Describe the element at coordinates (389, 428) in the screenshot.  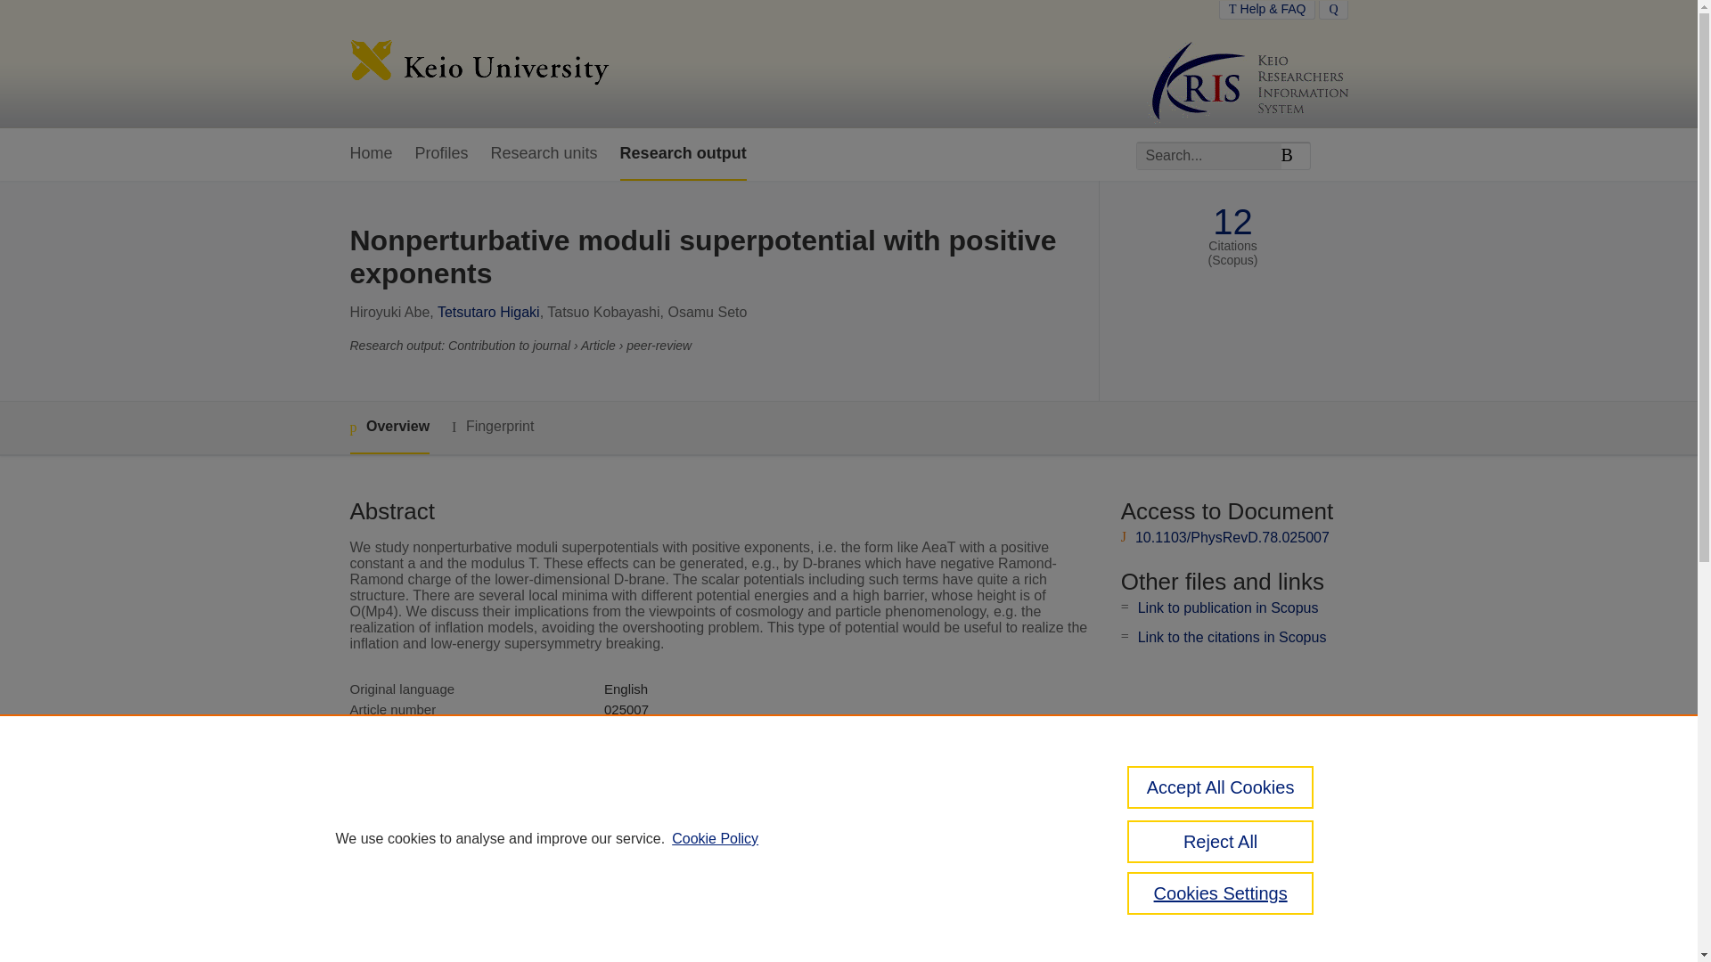
I see `Overview` at that location.